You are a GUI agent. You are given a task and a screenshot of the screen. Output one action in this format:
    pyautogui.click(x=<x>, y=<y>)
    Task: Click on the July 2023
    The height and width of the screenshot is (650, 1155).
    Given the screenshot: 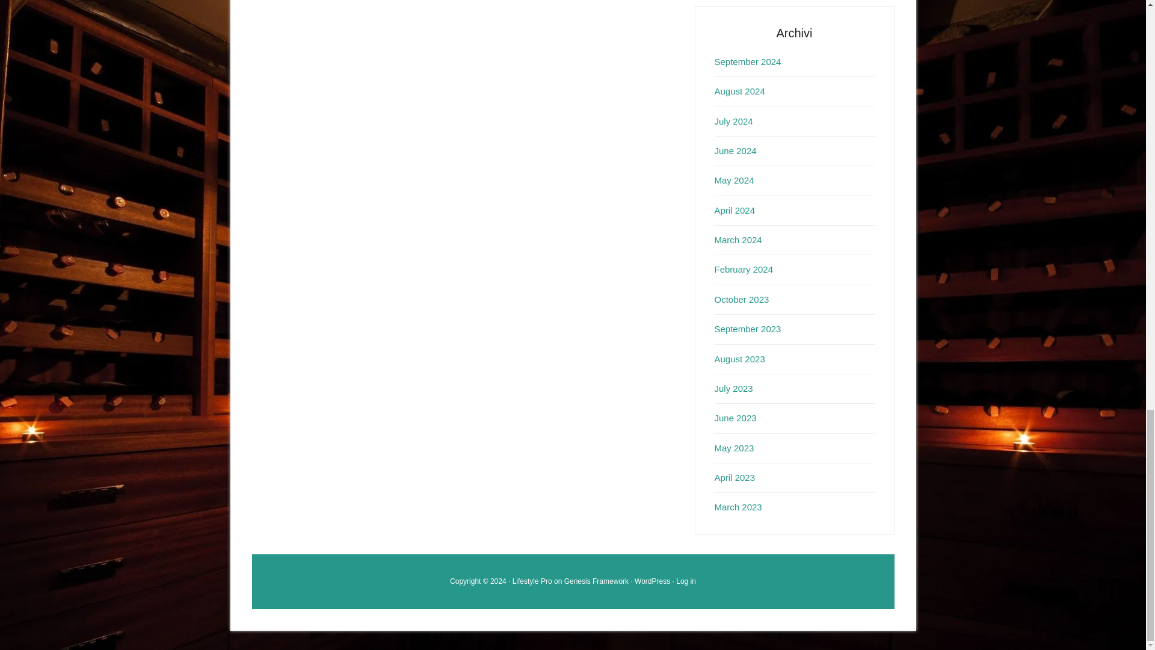 What is the action you would take?
    pyautogui.click(x=734, y=389)
    